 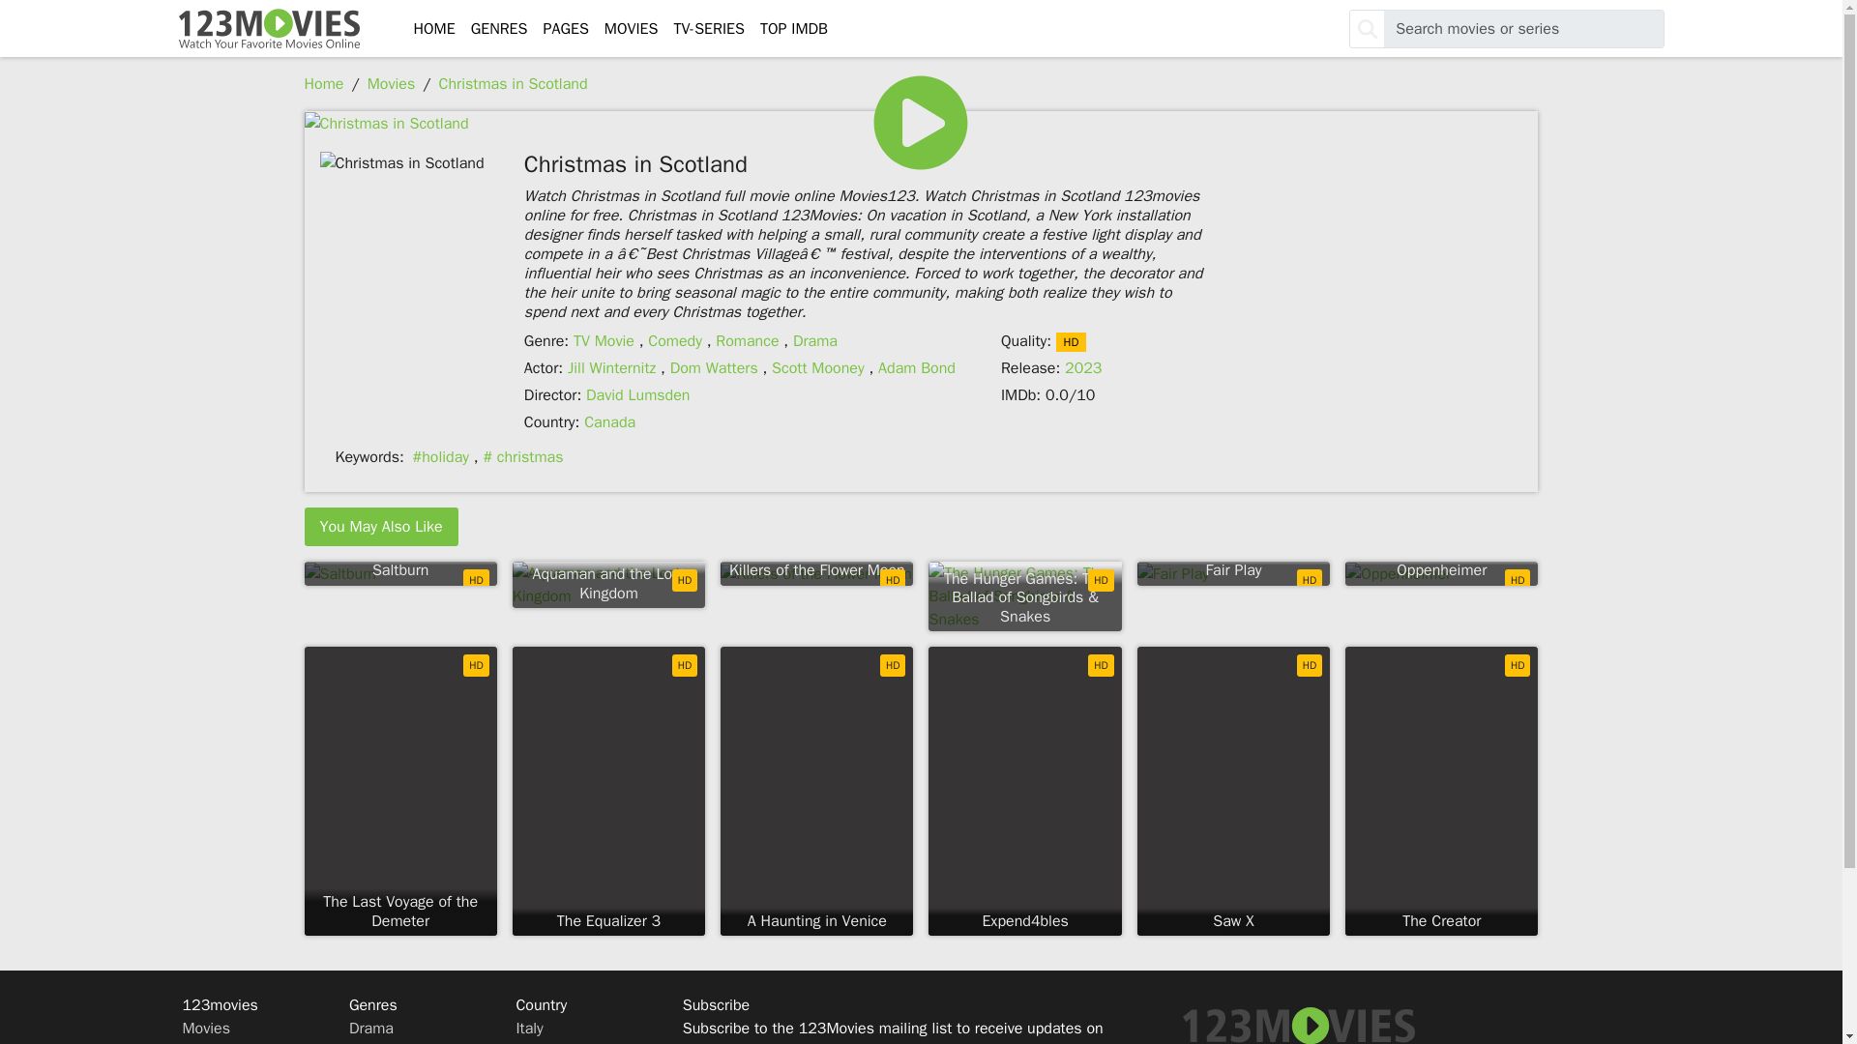 I want to click on MOVIES, so click(x=631, y=28).